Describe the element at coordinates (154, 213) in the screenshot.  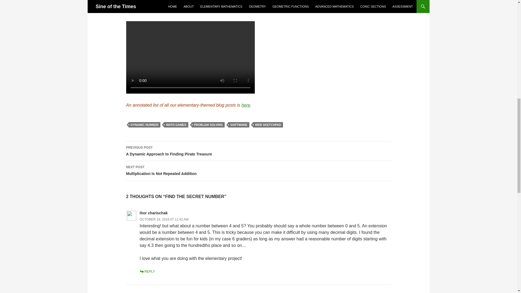
I see `WEB SKETCHPAD` at that location.